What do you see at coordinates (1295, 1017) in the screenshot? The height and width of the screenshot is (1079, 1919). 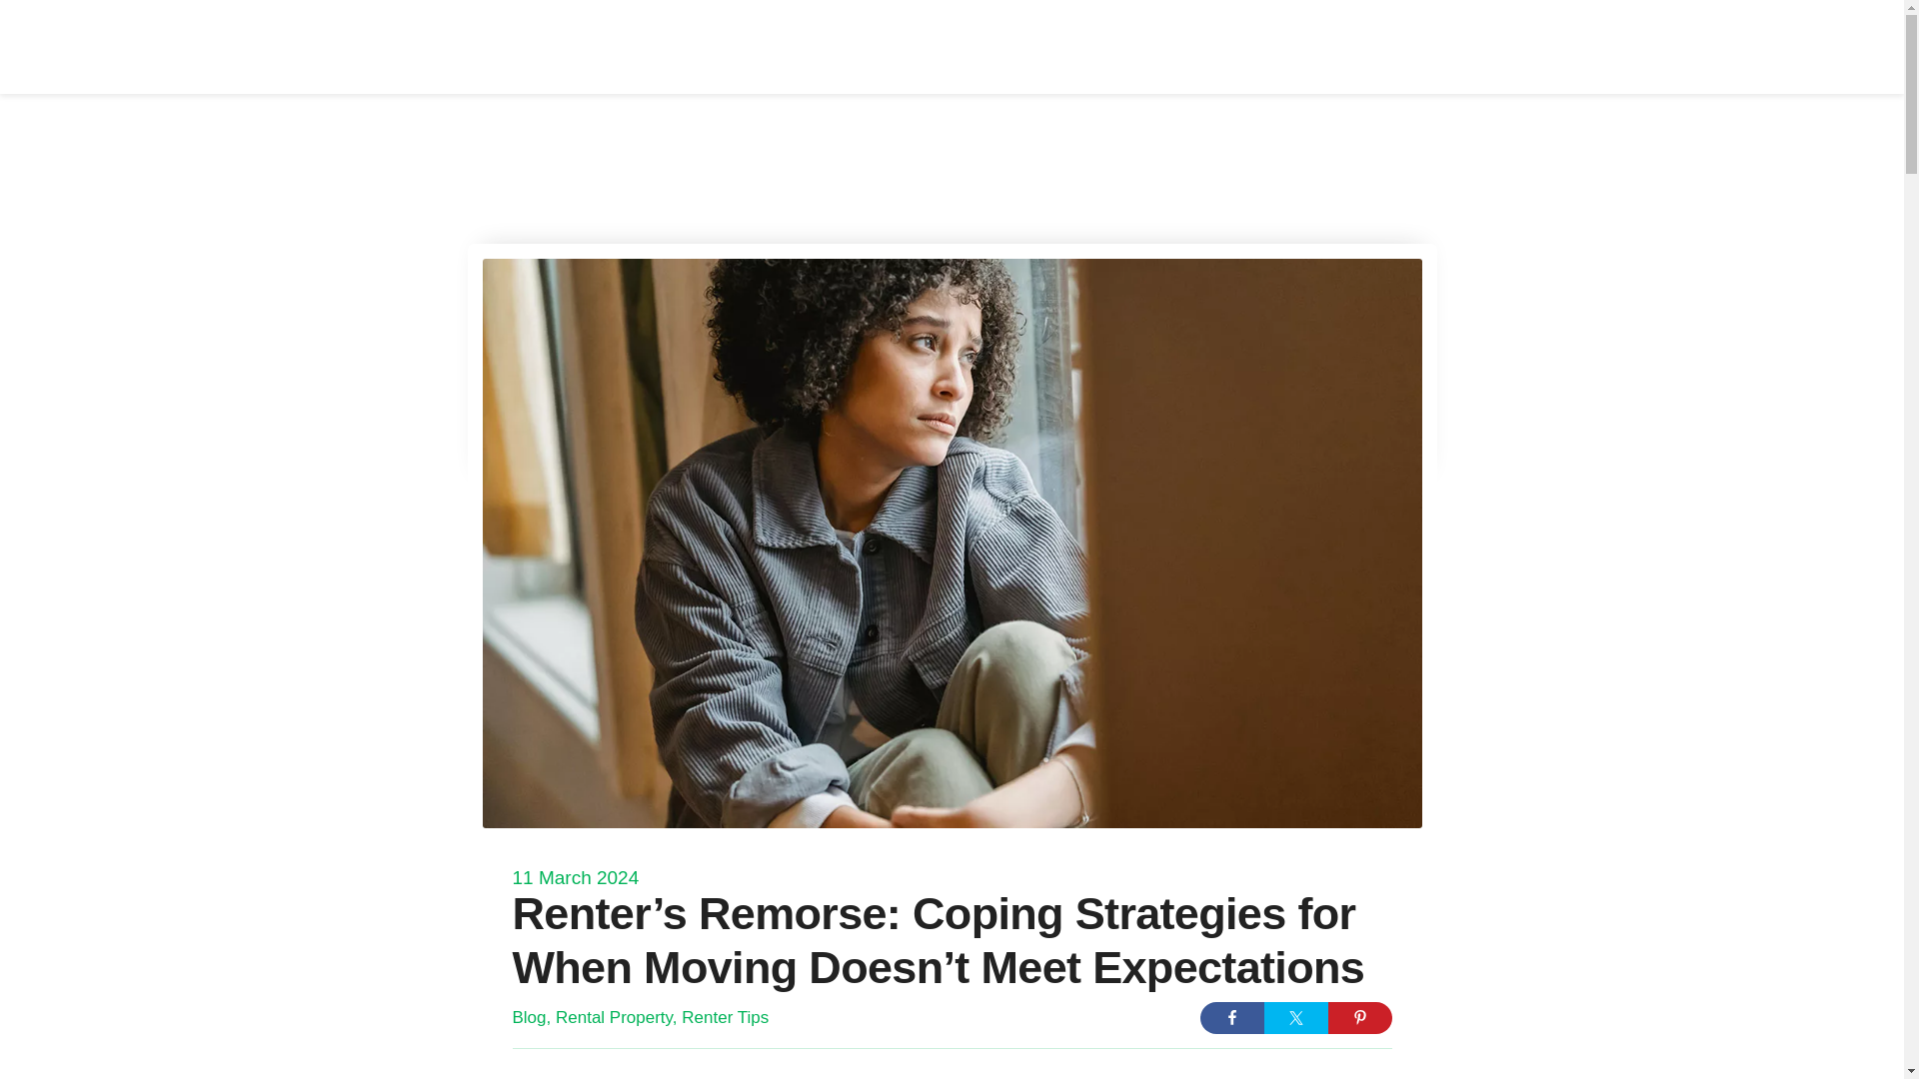 I see `Share on Twitter` at bounding box center [1295, 1017].